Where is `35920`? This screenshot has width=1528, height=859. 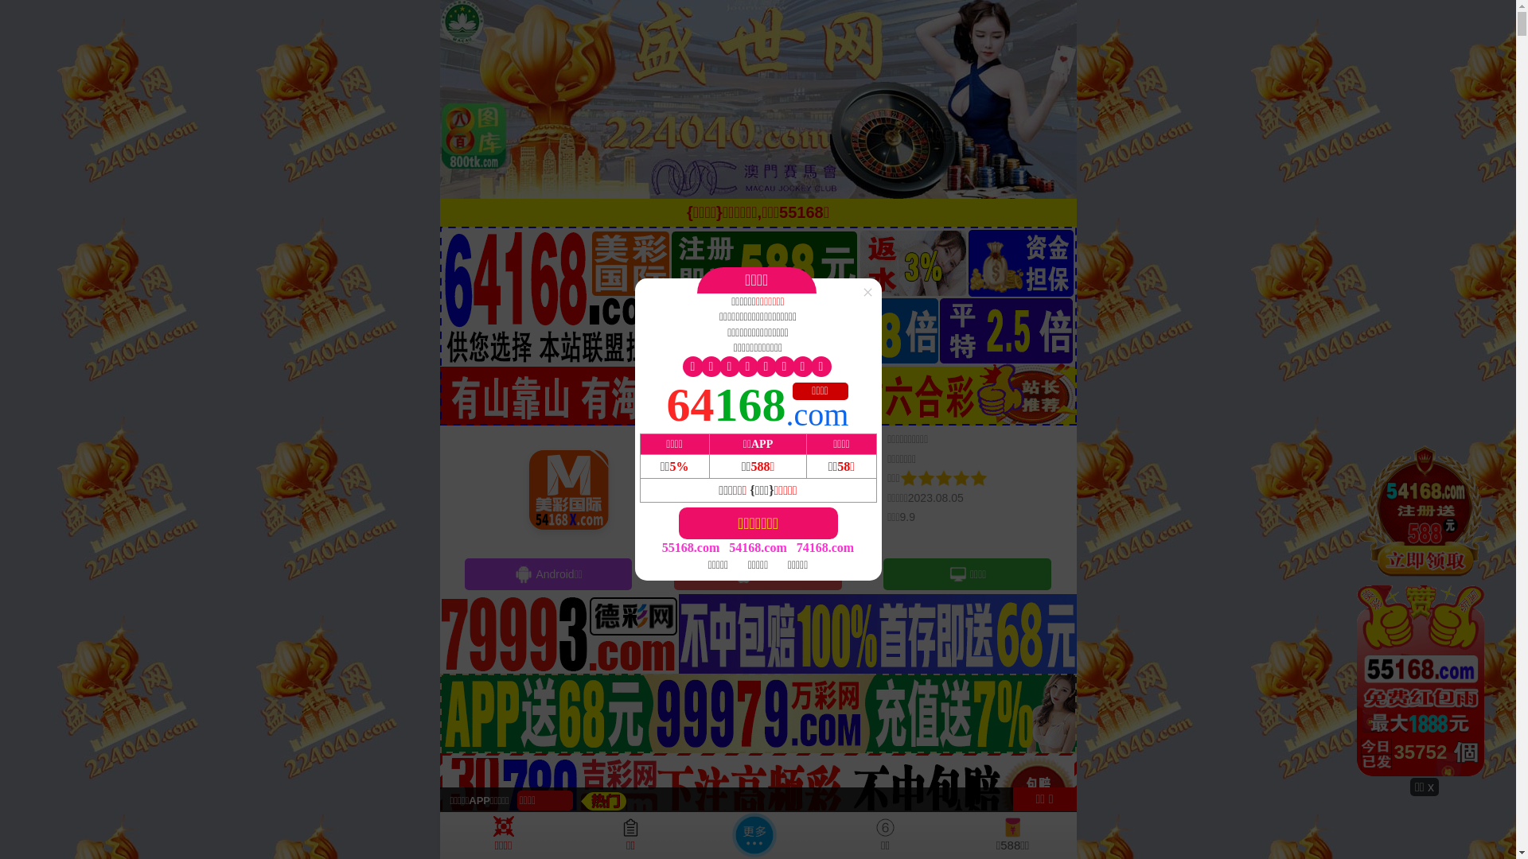
35920 is located at coordinates (1425, 611).